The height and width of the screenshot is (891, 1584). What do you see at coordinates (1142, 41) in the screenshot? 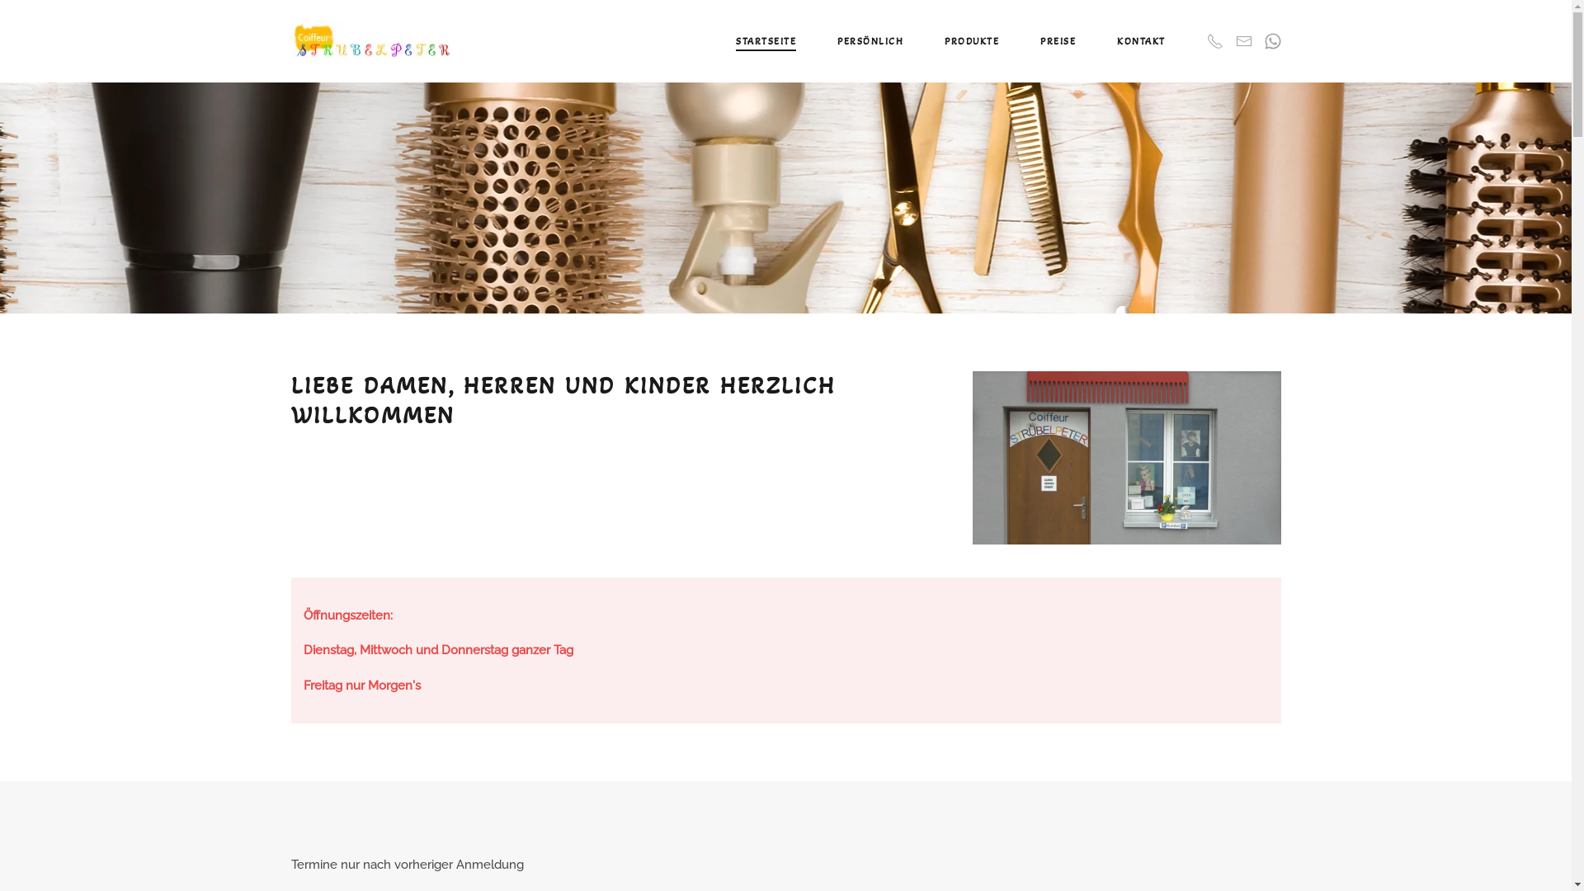
I see `KONTAKT` at bounding box center [1142, 41].